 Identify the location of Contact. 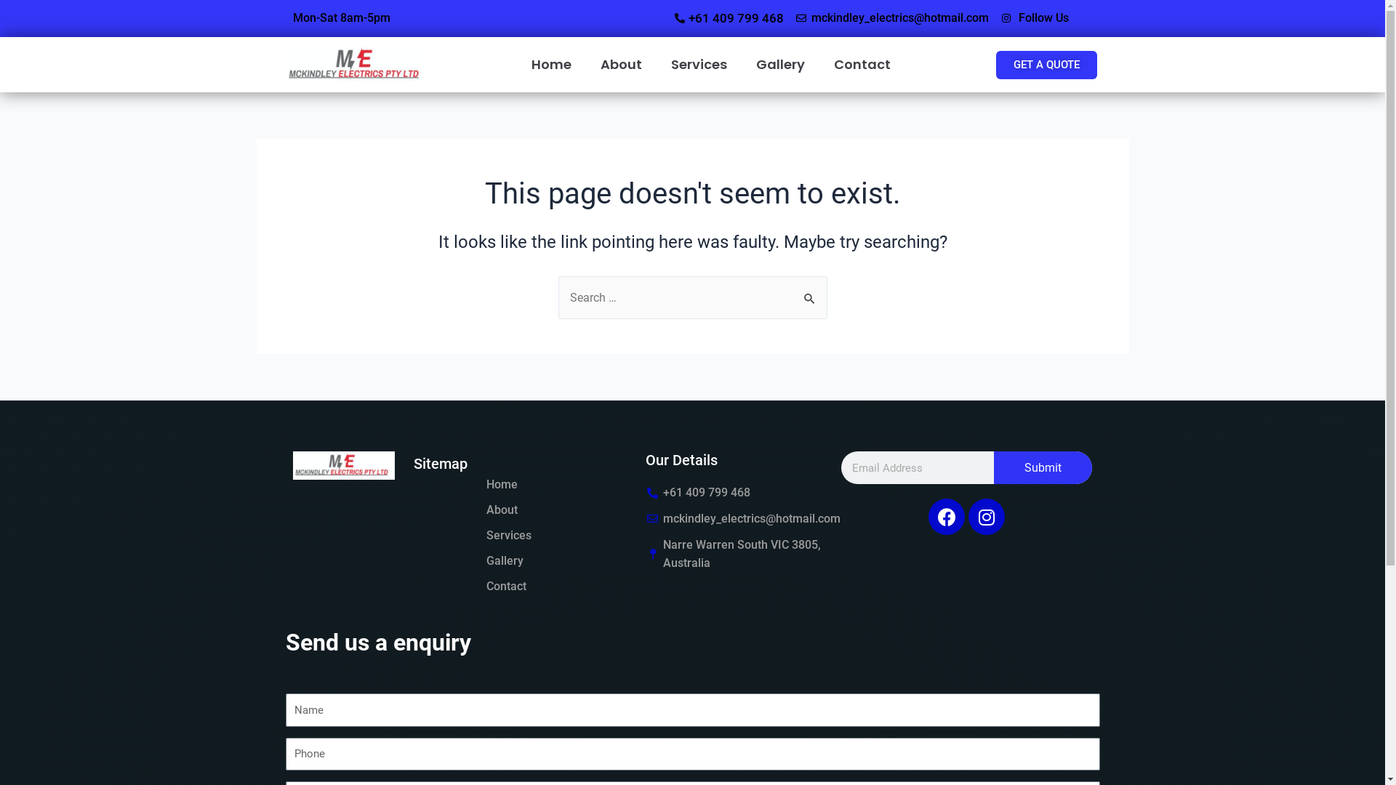
(862, 65).